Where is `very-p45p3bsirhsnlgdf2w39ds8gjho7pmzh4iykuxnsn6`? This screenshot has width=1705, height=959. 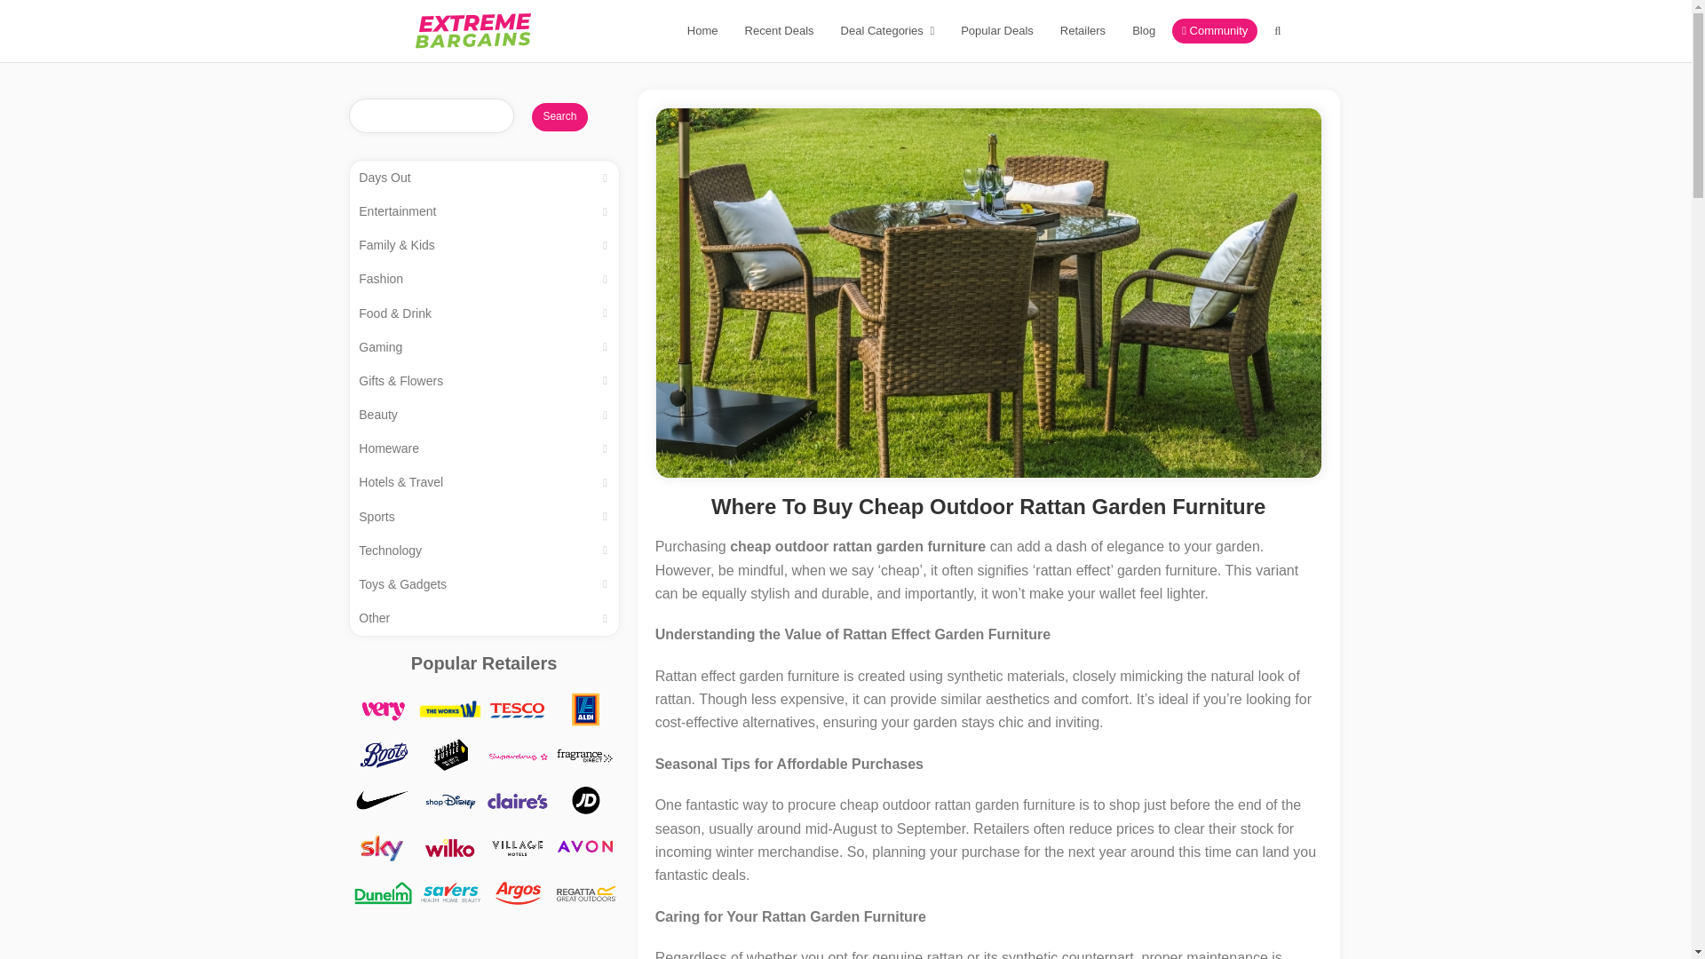 very-p45p3bsirhsnlgdf2w39ds8gjho7pmzh4iykuxnsn6 is located at coordinates (382, 725).